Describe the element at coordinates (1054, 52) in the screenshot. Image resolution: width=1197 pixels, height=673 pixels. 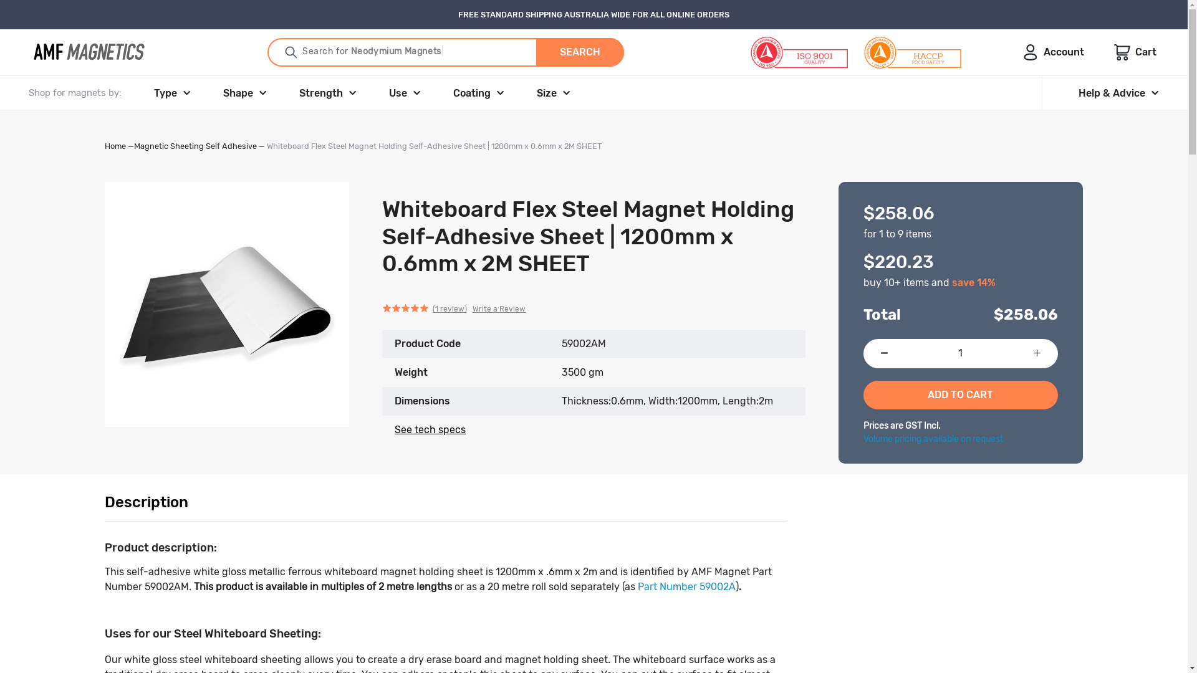
I see `Account` at that location.